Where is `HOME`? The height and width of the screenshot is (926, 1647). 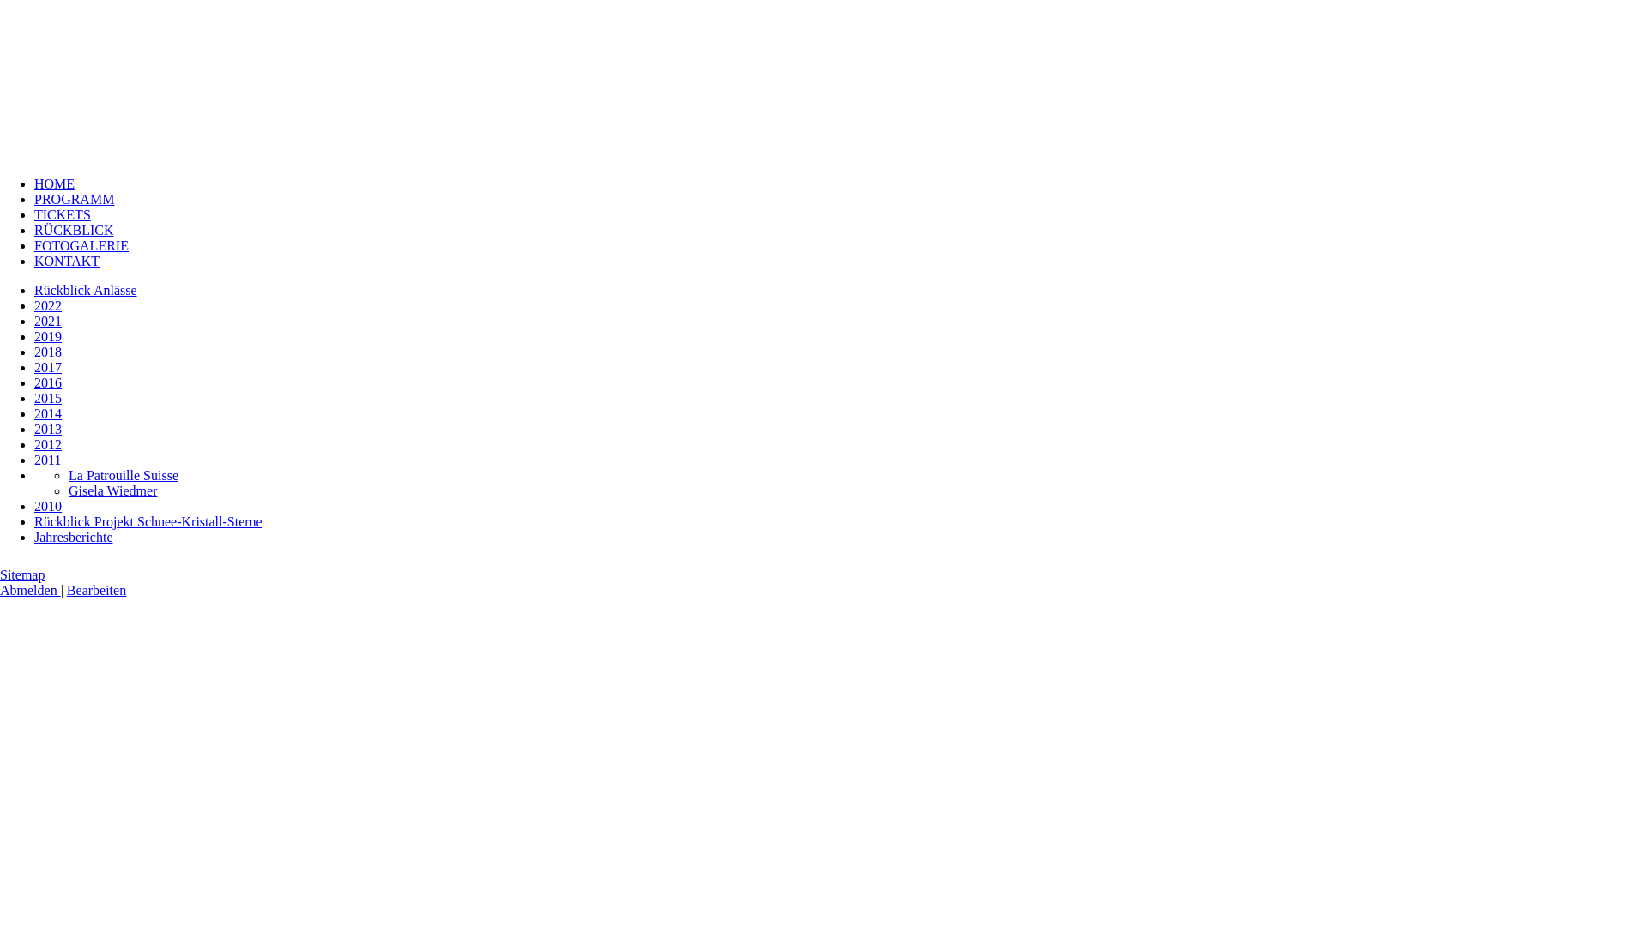 HOME is located at coordinates (55, 183).